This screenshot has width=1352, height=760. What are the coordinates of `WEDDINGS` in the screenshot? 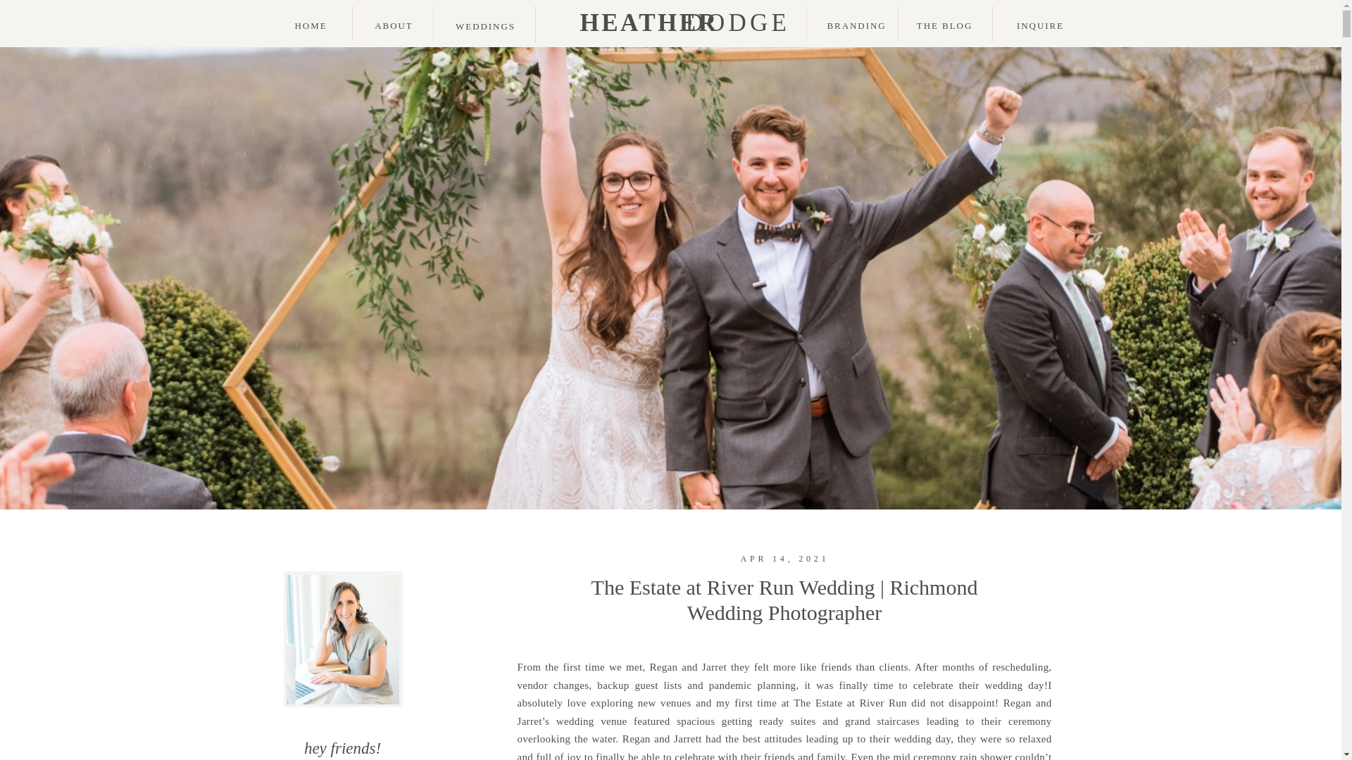 It's located at (486, 28).